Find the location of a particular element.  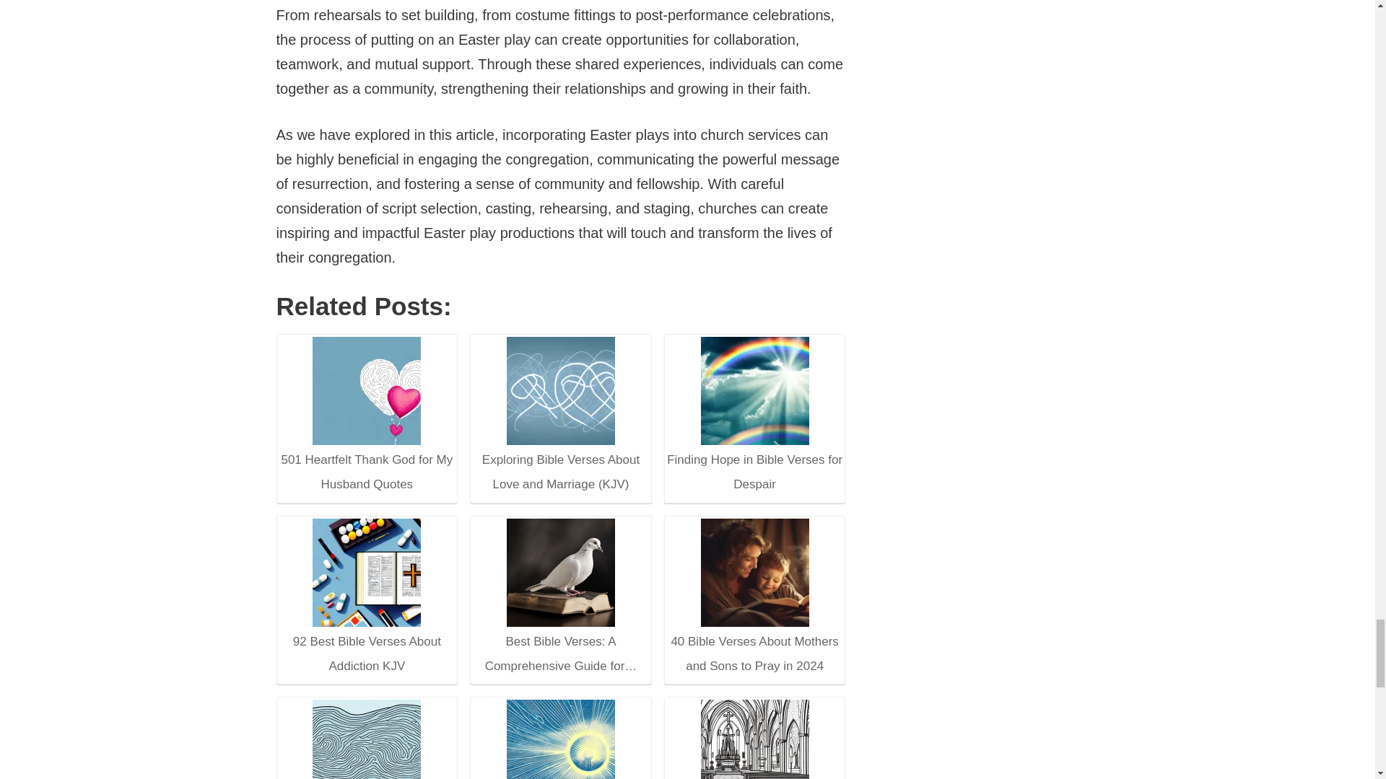

92 Best Bible Verses About Addiction KJV is located at coordinates (366, 602).